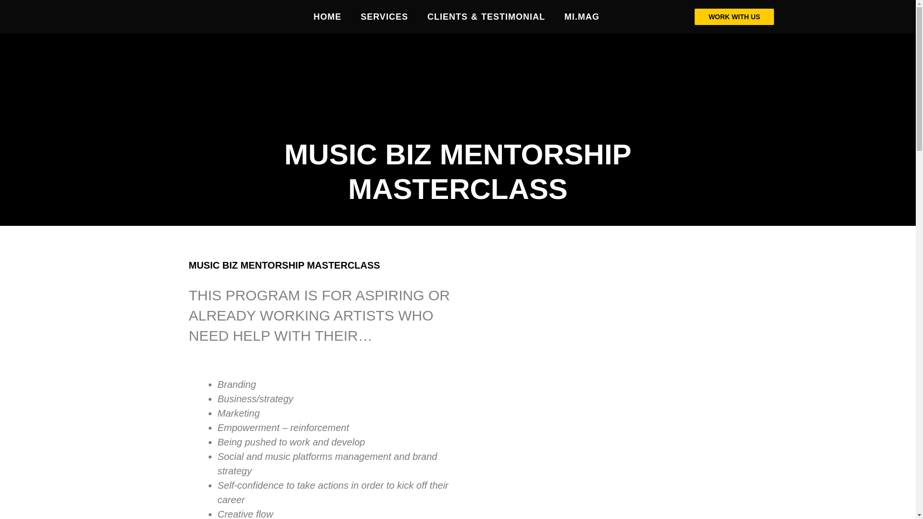 The height and width of the screenshot is (519, 923). I want to click on HOME, so click(327, 16).